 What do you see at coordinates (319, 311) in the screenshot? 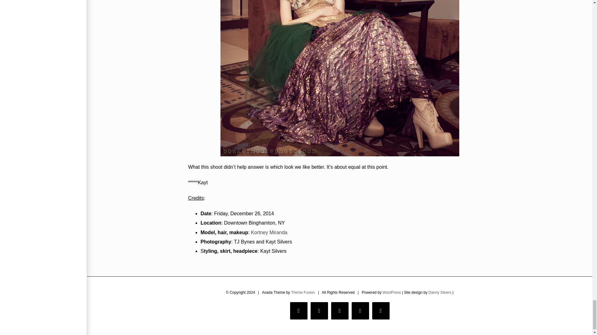
I see `Twitter` at bounding box center [319, 311].